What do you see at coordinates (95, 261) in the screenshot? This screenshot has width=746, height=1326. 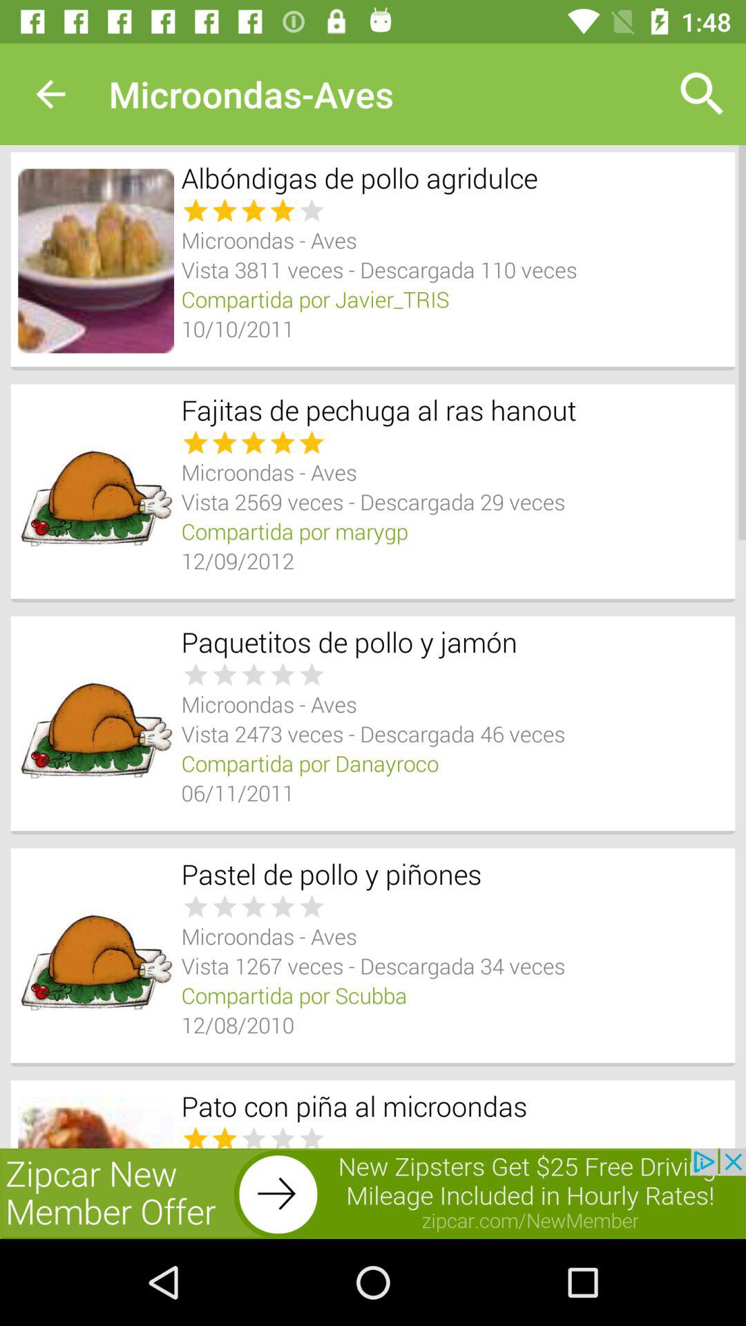 I see `click the first image of the page left to 10102011` at bounding box center [95, 261].